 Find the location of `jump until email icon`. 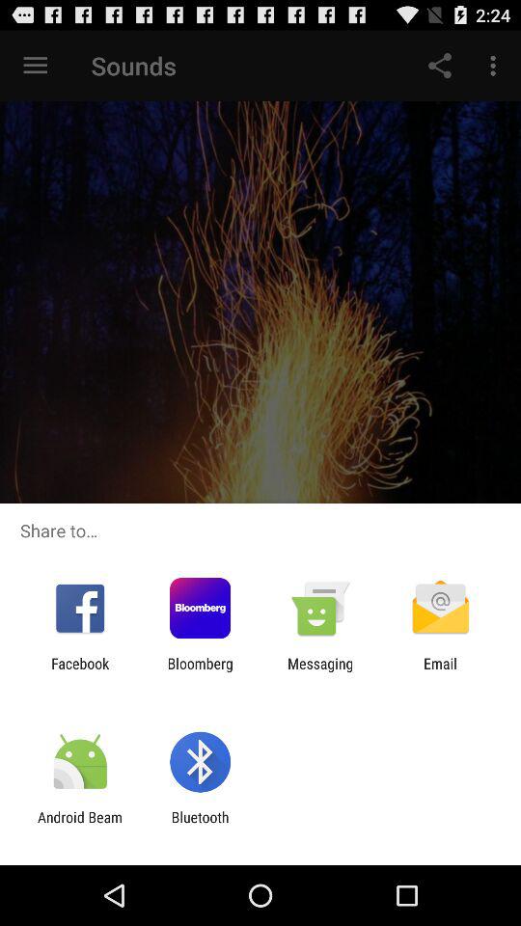

jump until email icon is located at coordinates (440, 671).